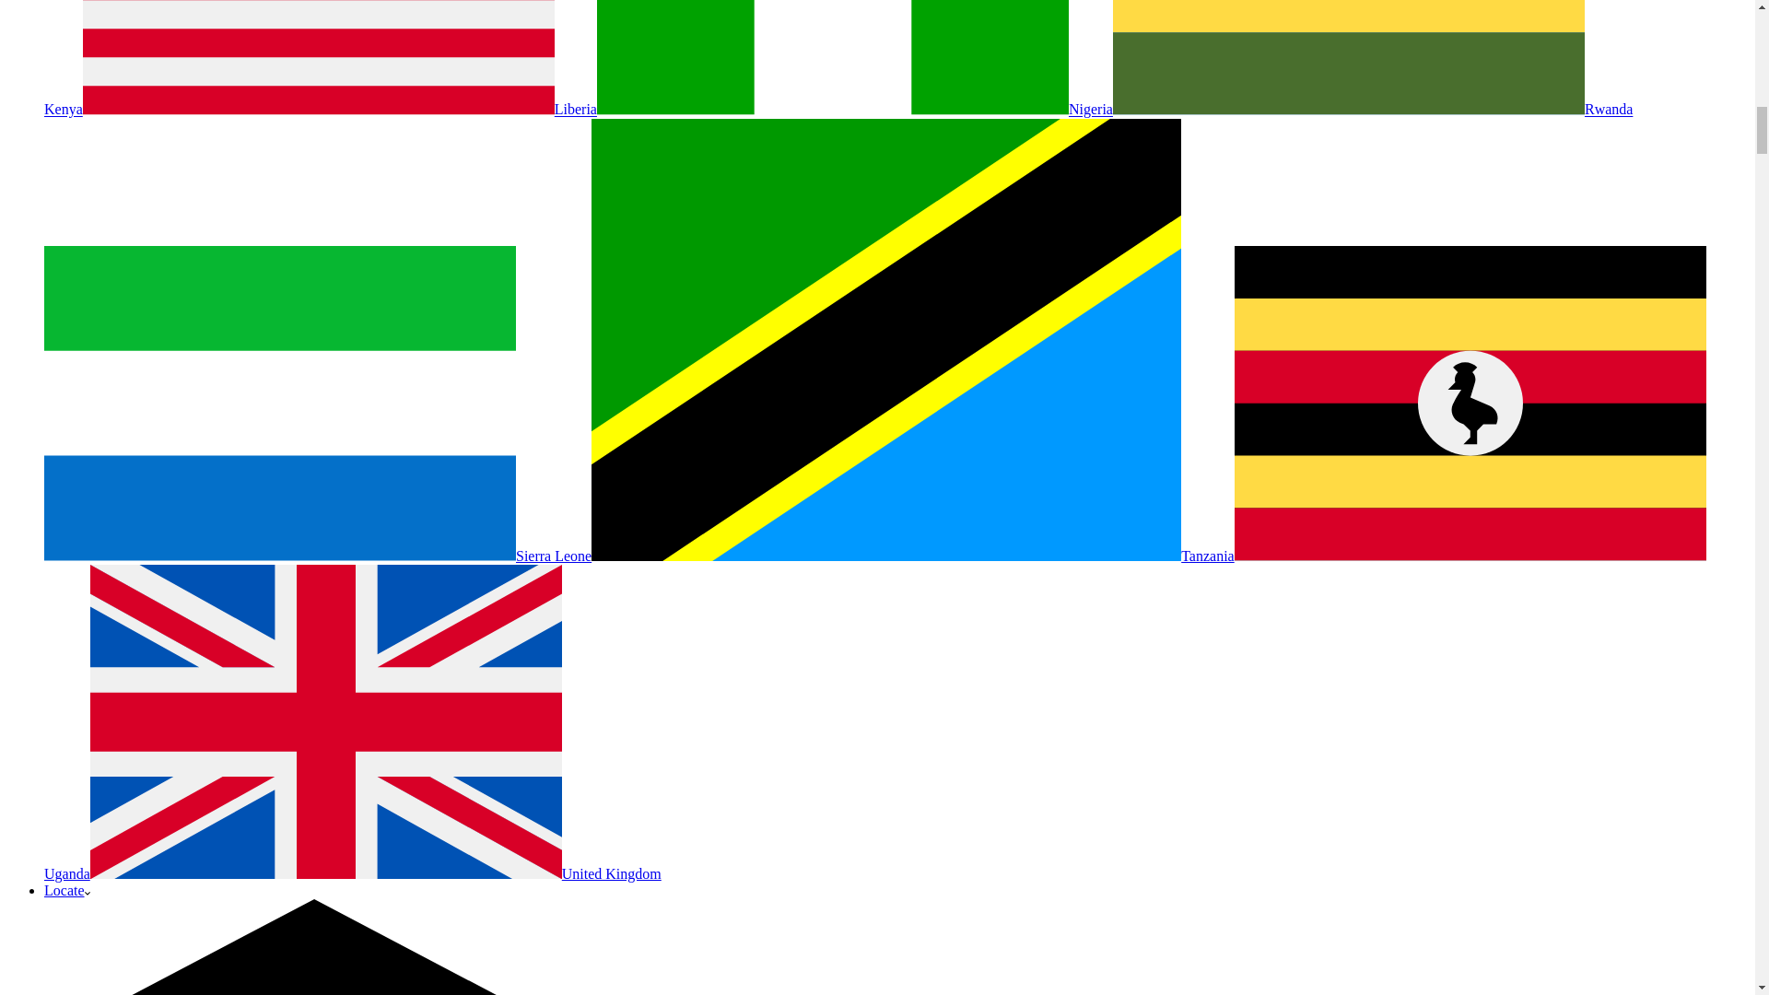  What do you see at coordinates (66, 890) in the screenshot?
I see `Locate` at bounding box center [66, 890].